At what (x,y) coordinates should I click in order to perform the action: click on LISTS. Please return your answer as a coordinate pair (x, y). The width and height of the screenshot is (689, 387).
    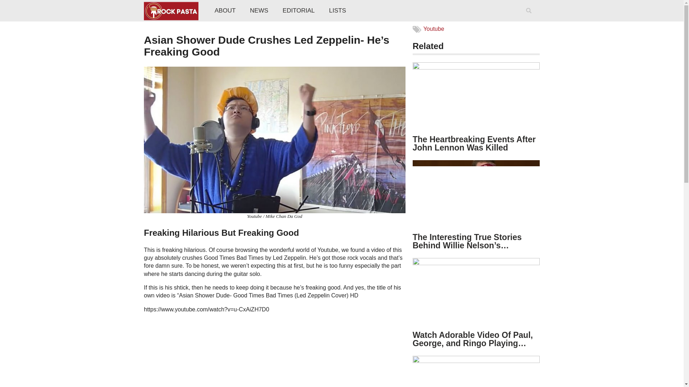
    Looking at the image, I should click on (337, 11).